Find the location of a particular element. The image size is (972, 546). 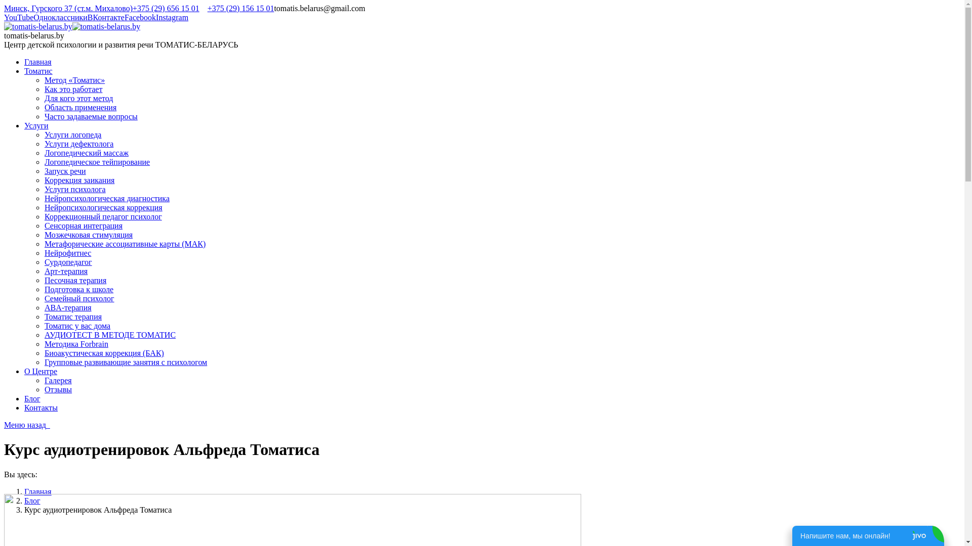

+375 (29) 656 15 01 is located at coordinates (166, 8).